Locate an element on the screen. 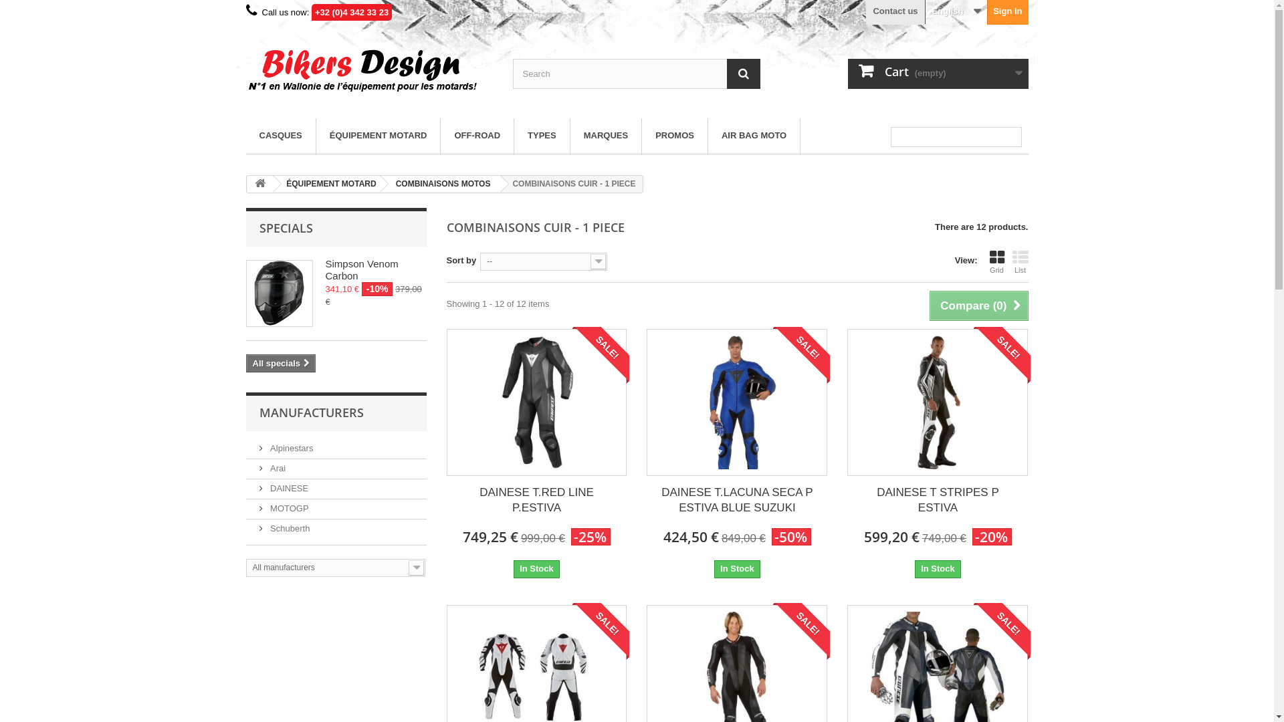 The height and width of the screenshot is (722, 1284). SALE! is located at coordinates (801, 356).